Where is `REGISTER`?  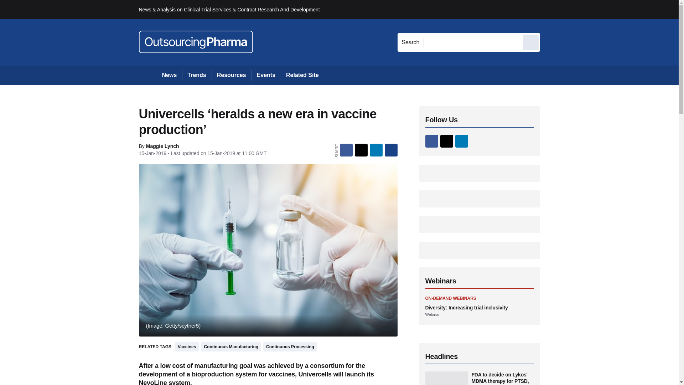 REGISTER is located at coordinates (587, 9).